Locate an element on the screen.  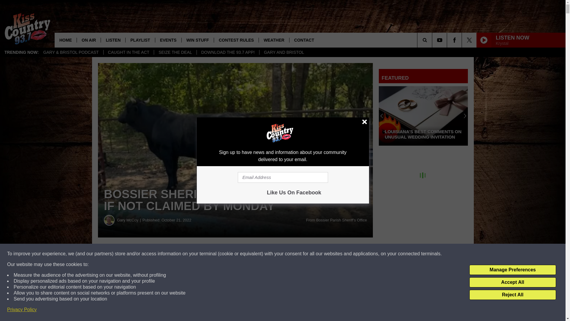
SEIZE THE DEAL is located at coordinates (175, 52).